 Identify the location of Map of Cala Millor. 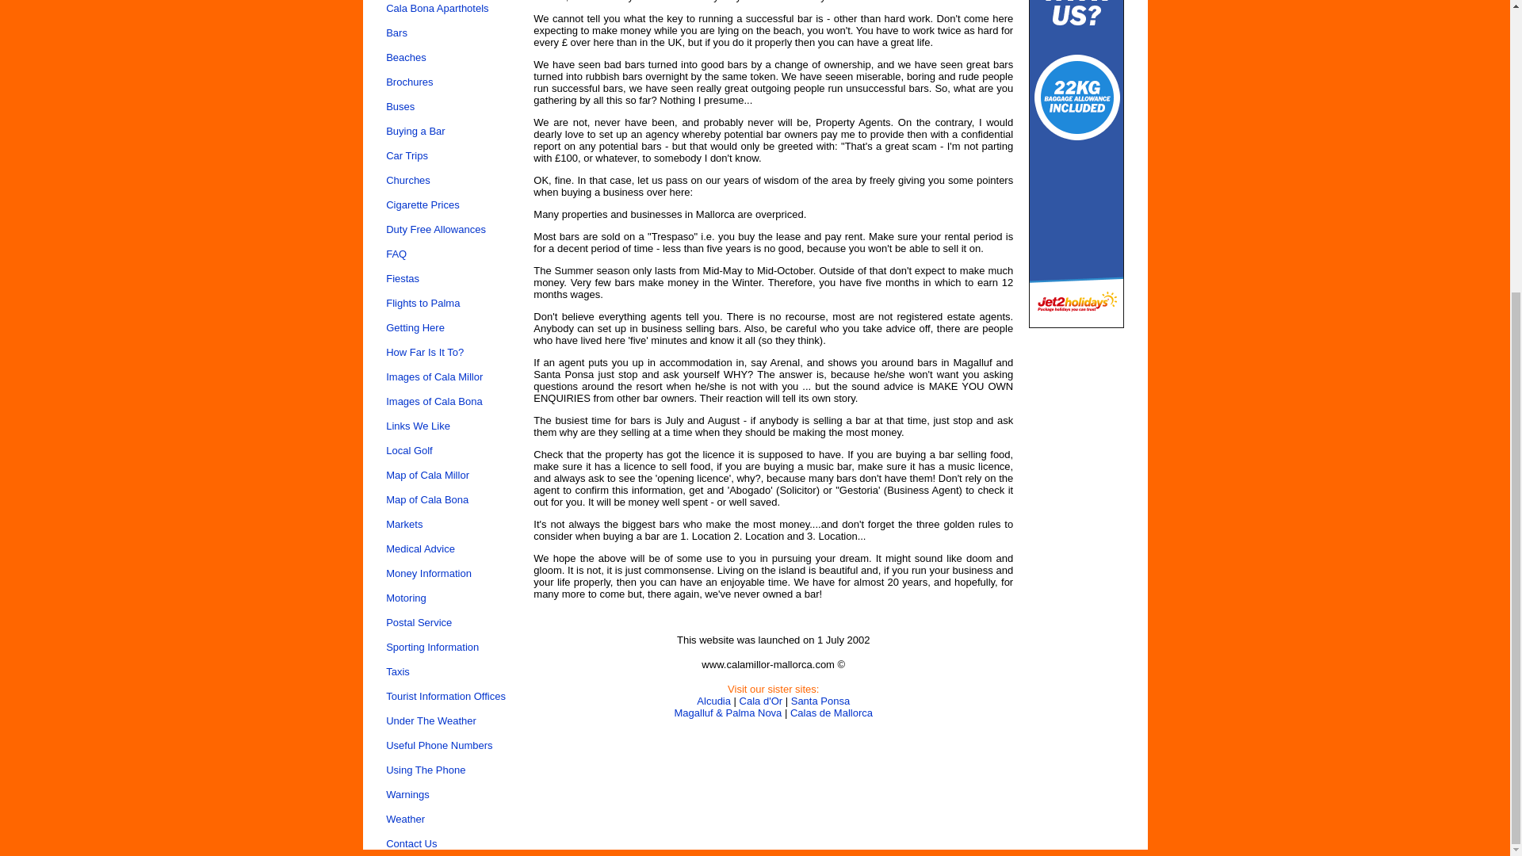
(427, 474).